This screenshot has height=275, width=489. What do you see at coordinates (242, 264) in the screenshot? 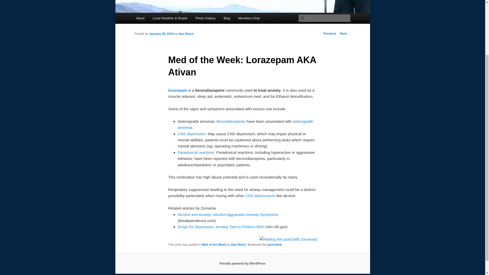
I see `Semantic Personal Publishing Platform` at bounding box center [242, 264].